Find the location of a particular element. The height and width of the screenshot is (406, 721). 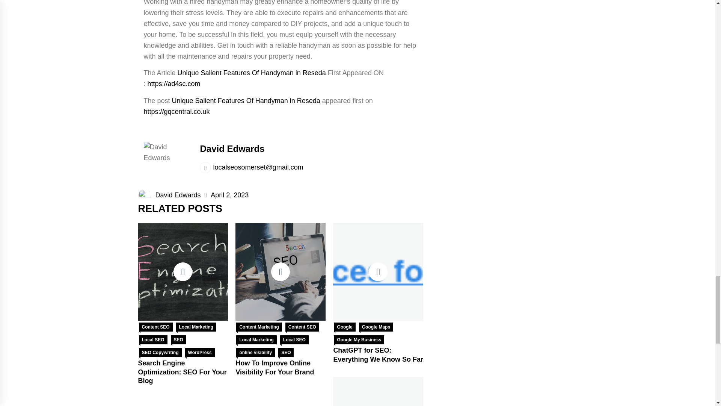

April 2, 2023 is located at coordinates (229, 195).